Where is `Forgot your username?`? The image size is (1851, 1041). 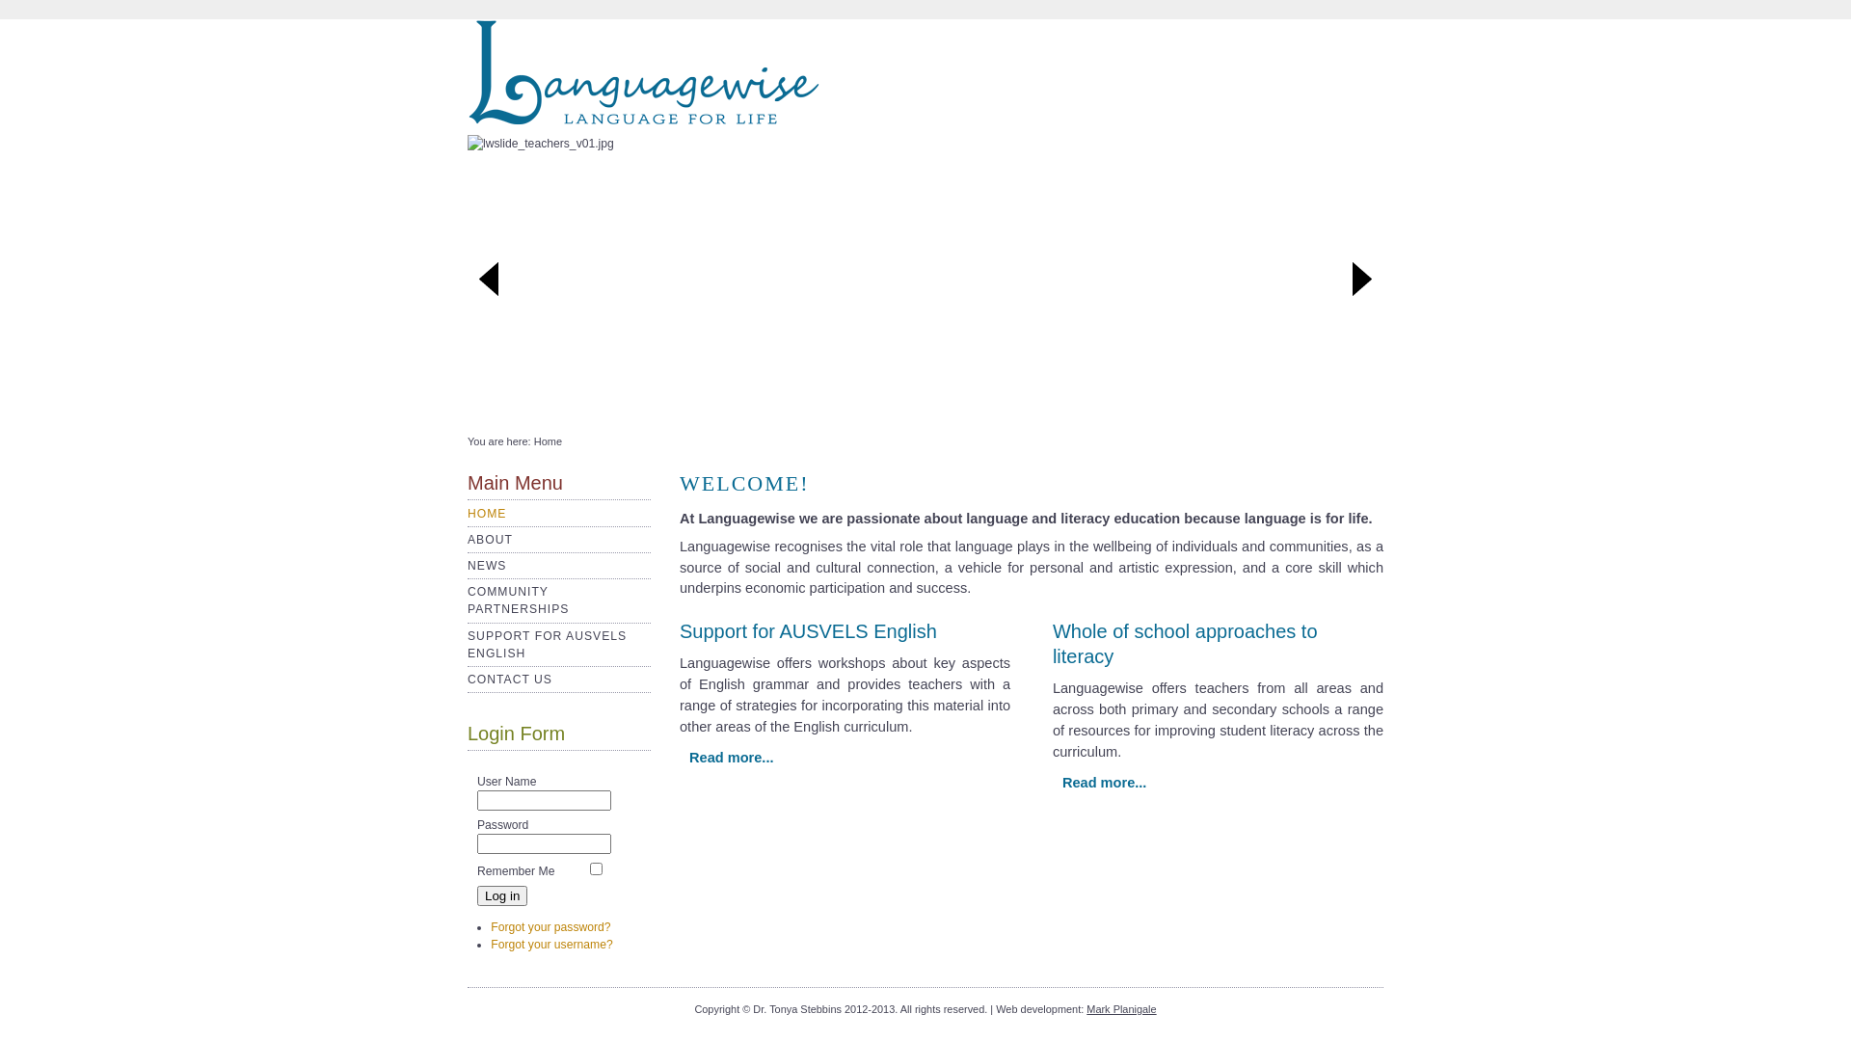
Forgot your username? is located at coordinates (551, 945).